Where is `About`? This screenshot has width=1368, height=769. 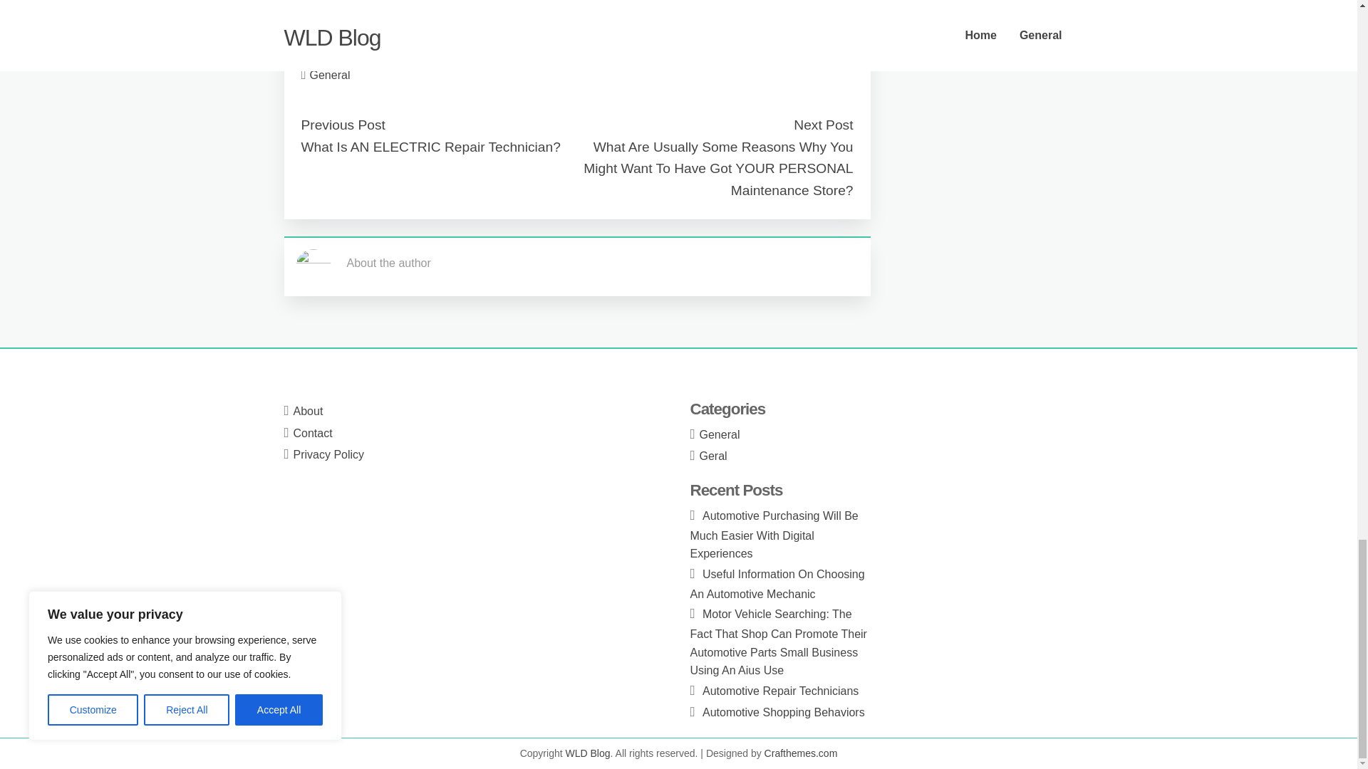 About is located at coordinates (308, 412).